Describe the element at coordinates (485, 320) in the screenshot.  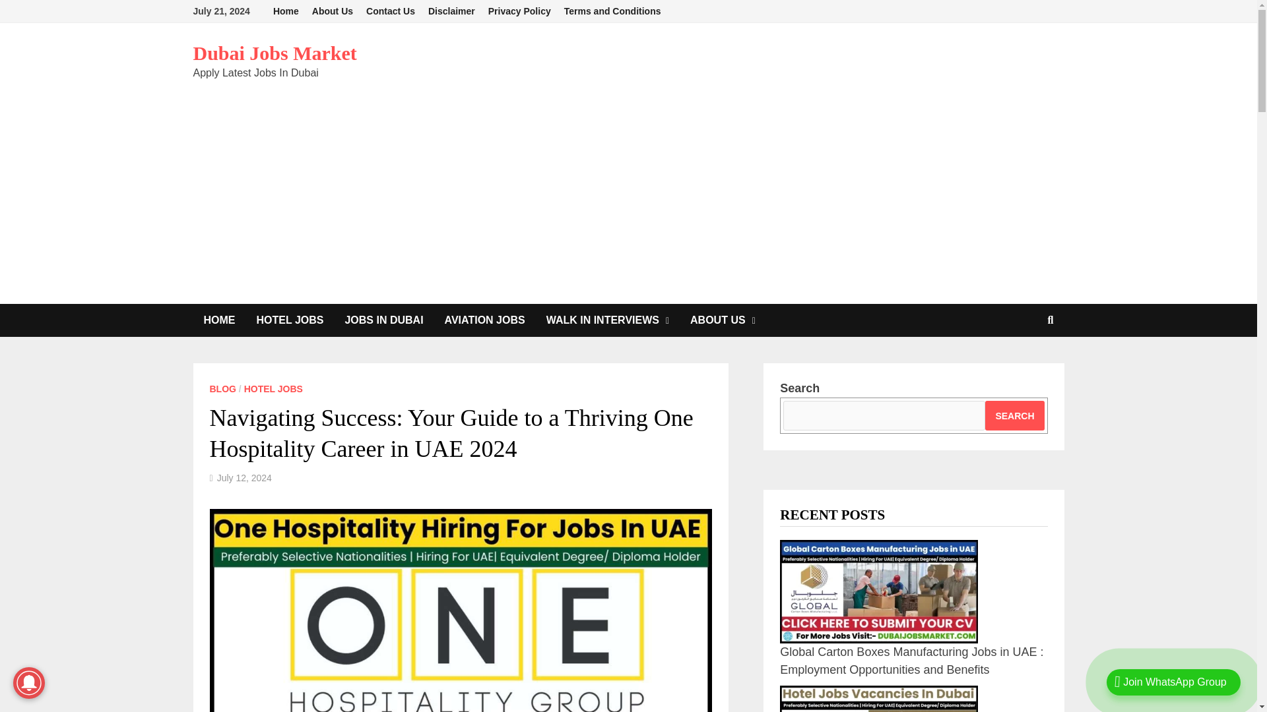
I see `AVIATION JOBS` at that location.